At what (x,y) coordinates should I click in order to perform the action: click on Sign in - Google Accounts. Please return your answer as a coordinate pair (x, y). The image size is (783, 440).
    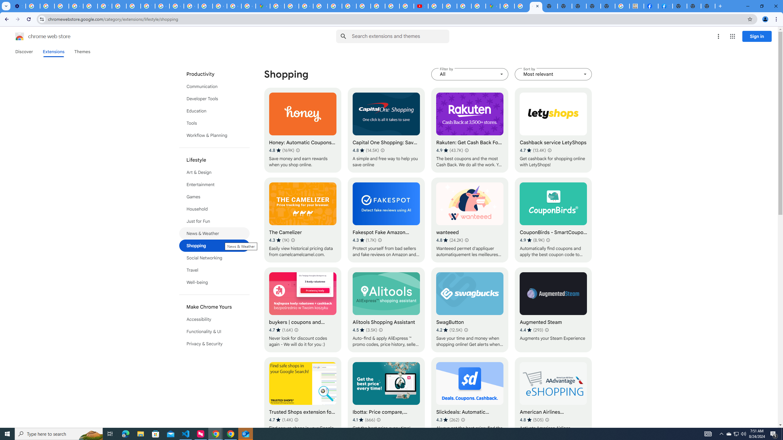
    Looking at the image, I should click on (277, 6).